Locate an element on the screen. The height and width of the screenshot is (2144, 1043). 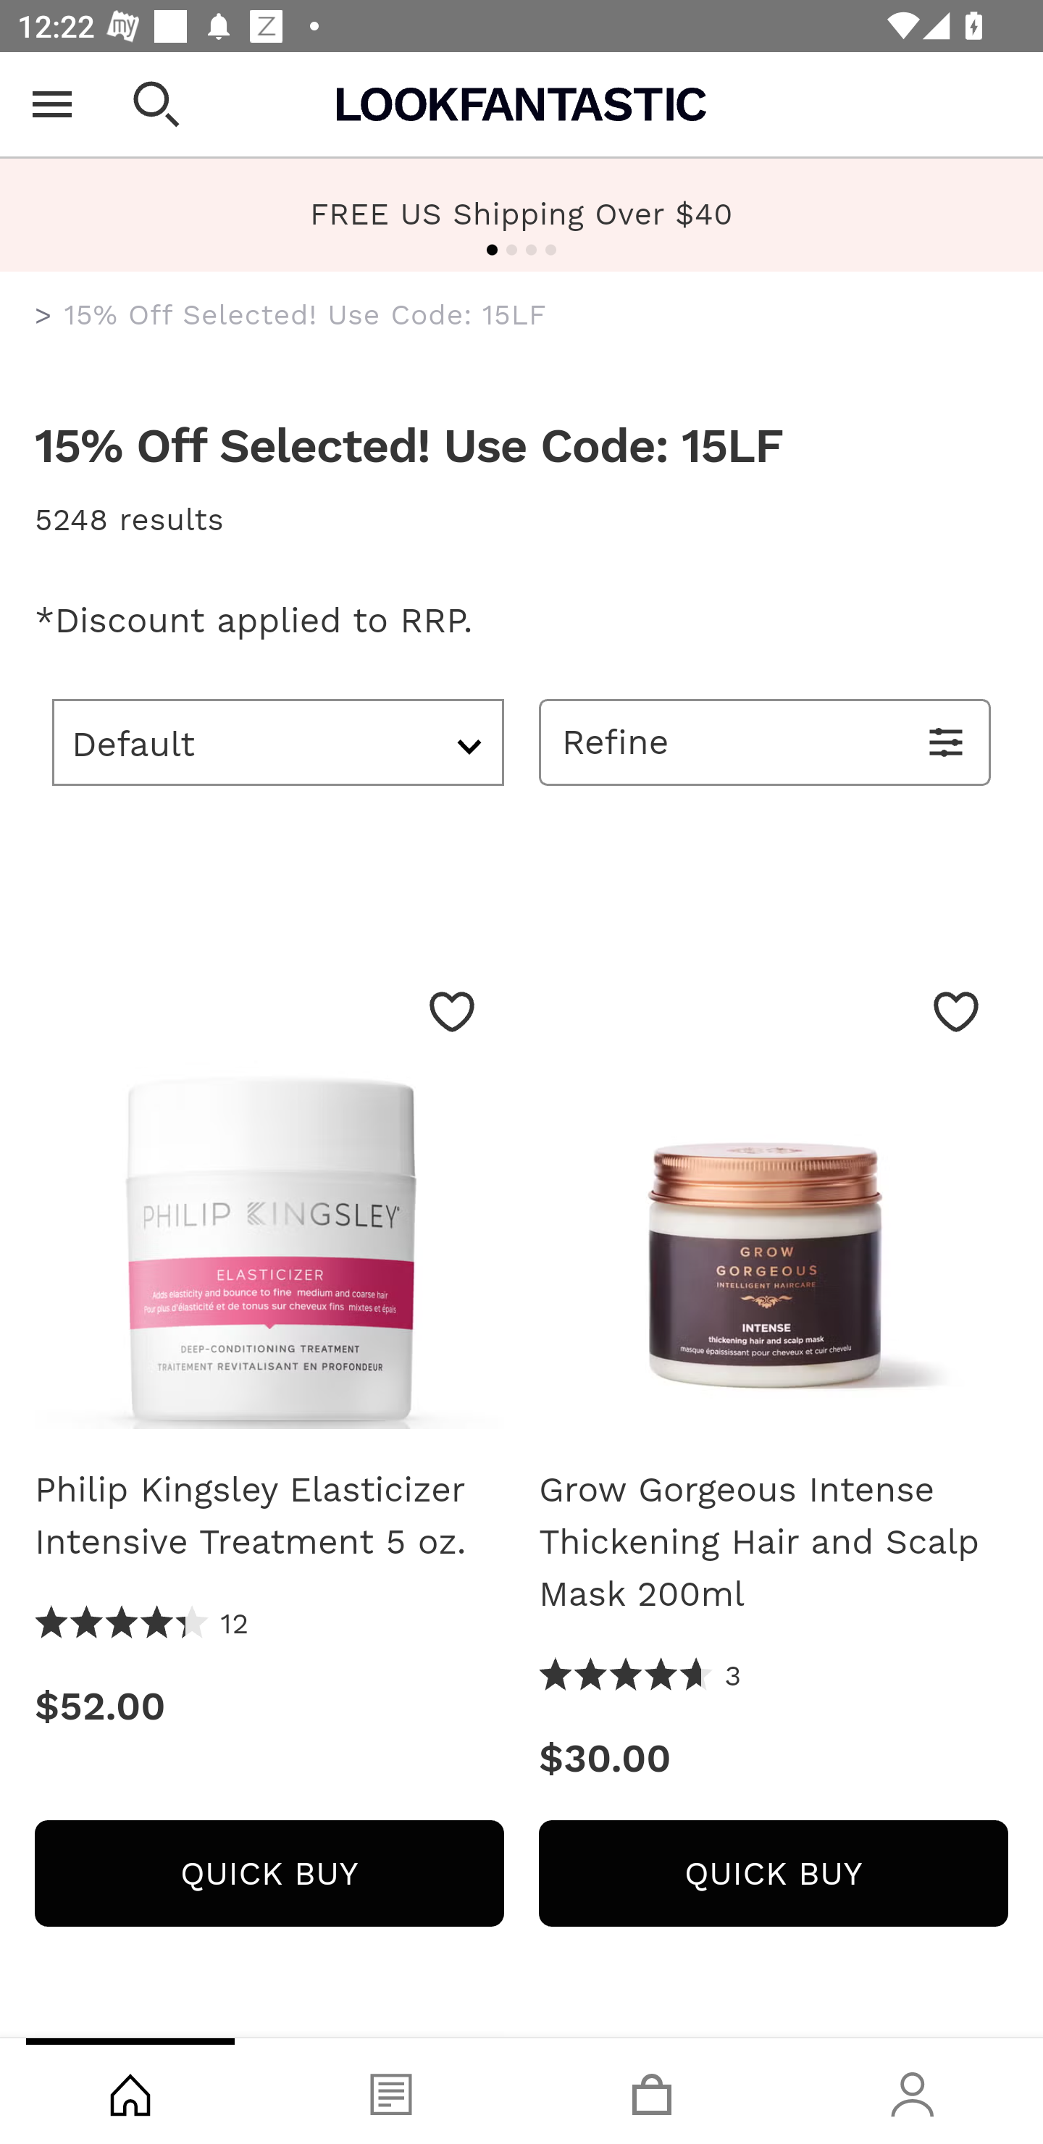
FREE US Shipping Over $40 is located at coordinates (521, 213).